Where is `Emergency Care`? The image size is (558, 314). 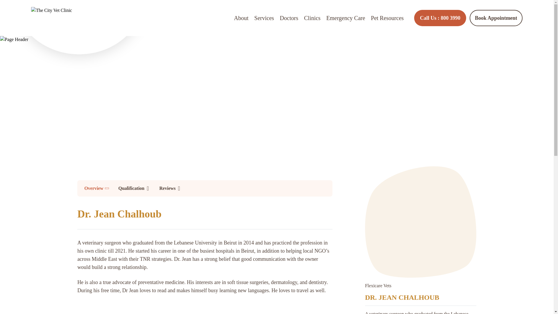
Emergency Care is located at coordinates (346, 18).